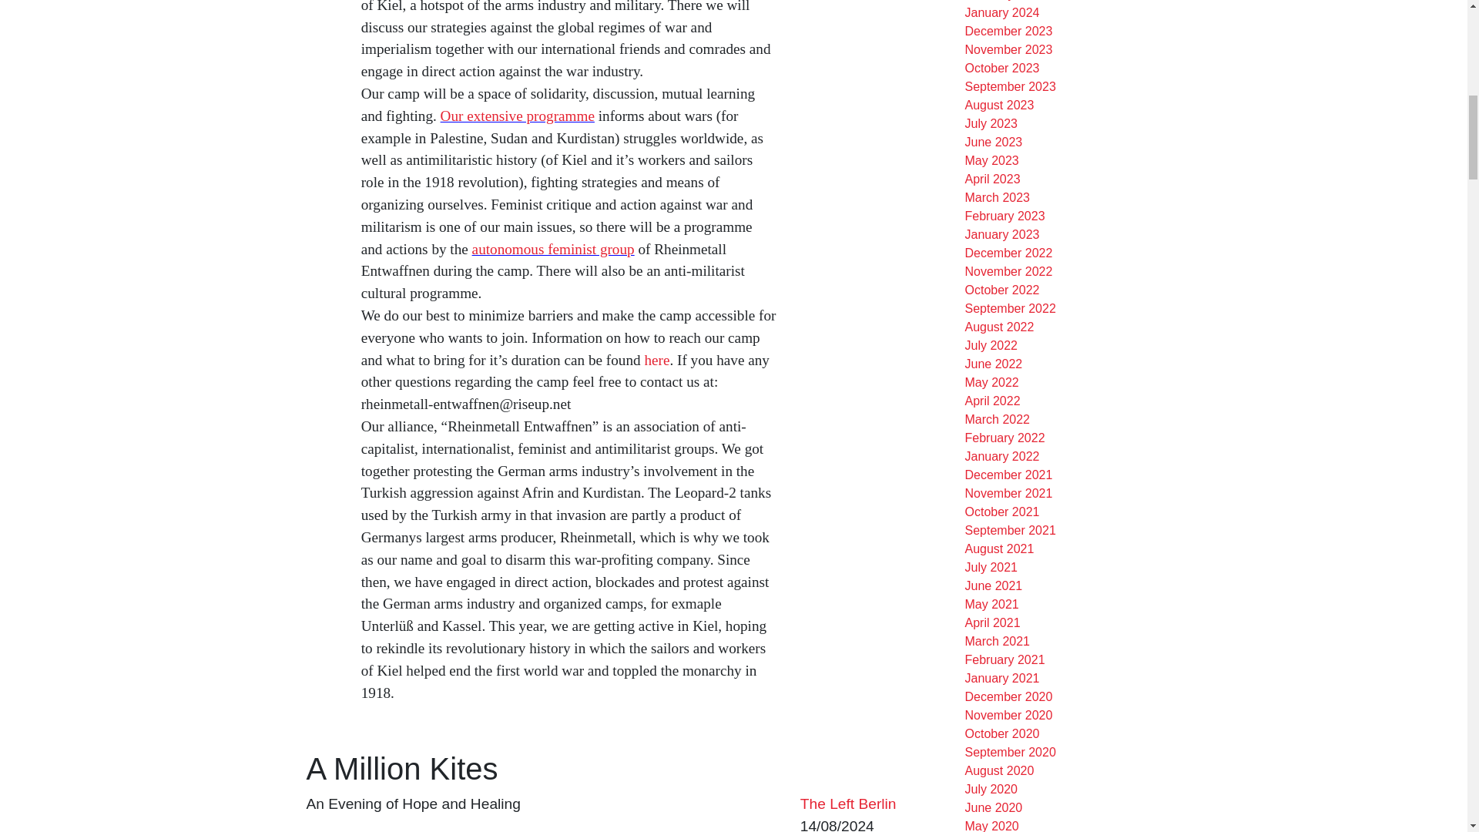 This screenshot has width=1479, height=832. Describe the element at coordinates (553, 249) in the screenshot. I see `autonomous feminist group` at that location.